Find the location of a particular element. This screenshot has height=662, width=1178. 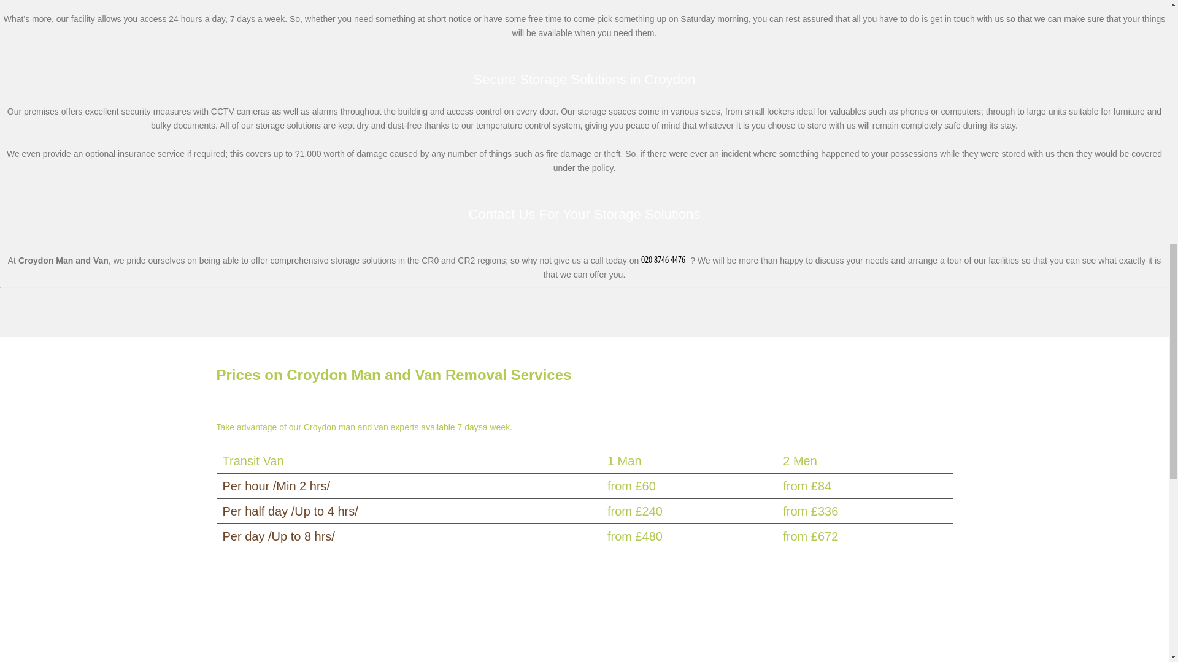

Call Now! is located at coordinates (665, 260).